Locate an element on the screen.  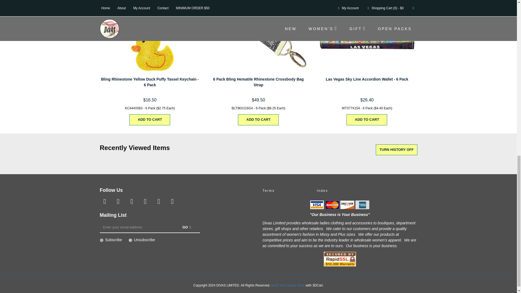
0 is located at coordinates (130, 240).